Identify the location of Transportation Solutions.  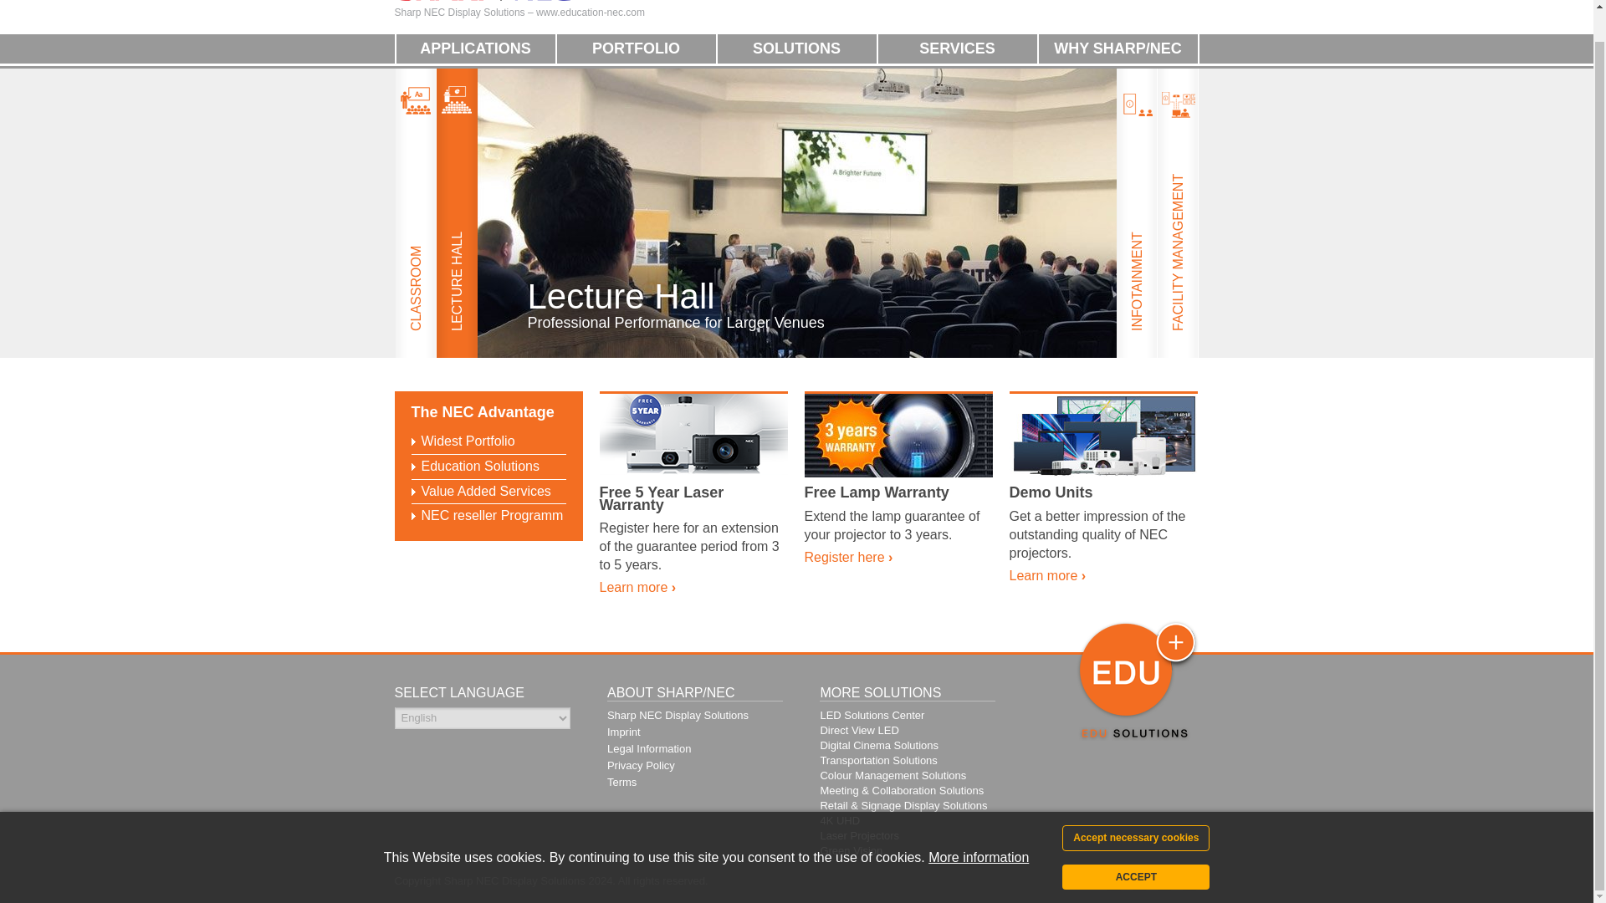
(1135, 873).